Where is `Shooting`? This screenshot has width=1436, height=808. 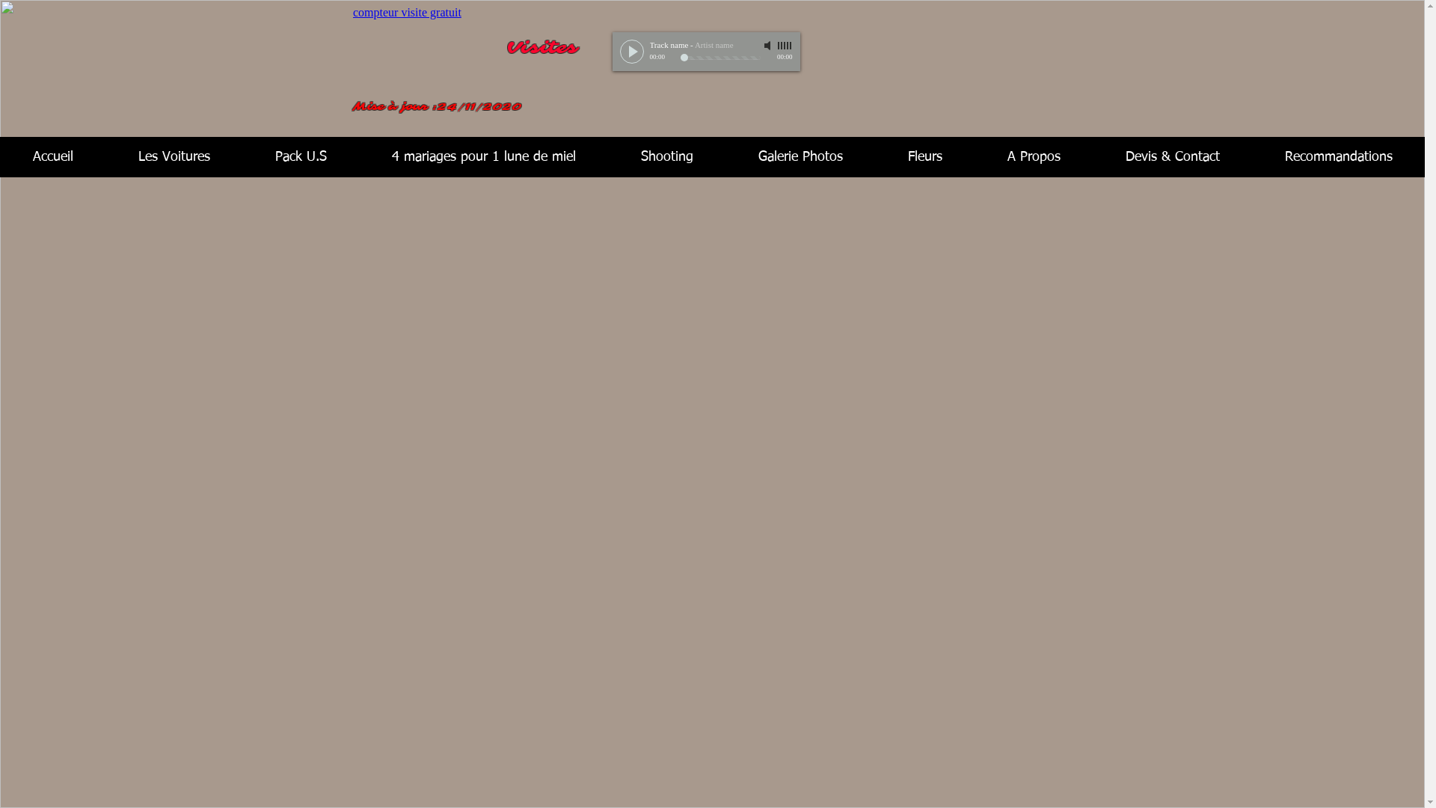
Shooting is located at coordinates (667, 157).